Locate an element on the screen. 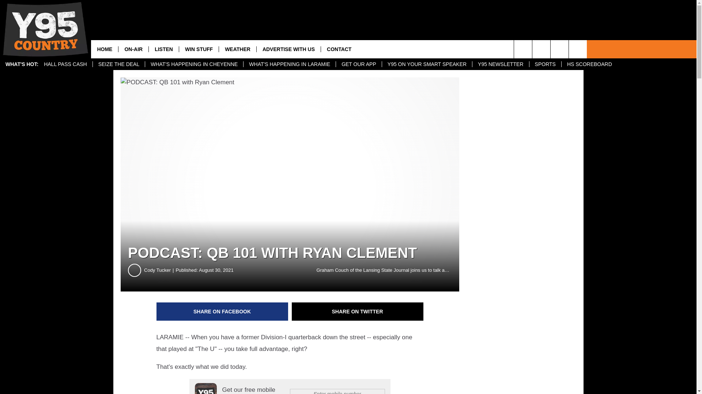 The width and height of the screenshot is (702, 394). Share on Facebook is located at coordinates (222, 312).